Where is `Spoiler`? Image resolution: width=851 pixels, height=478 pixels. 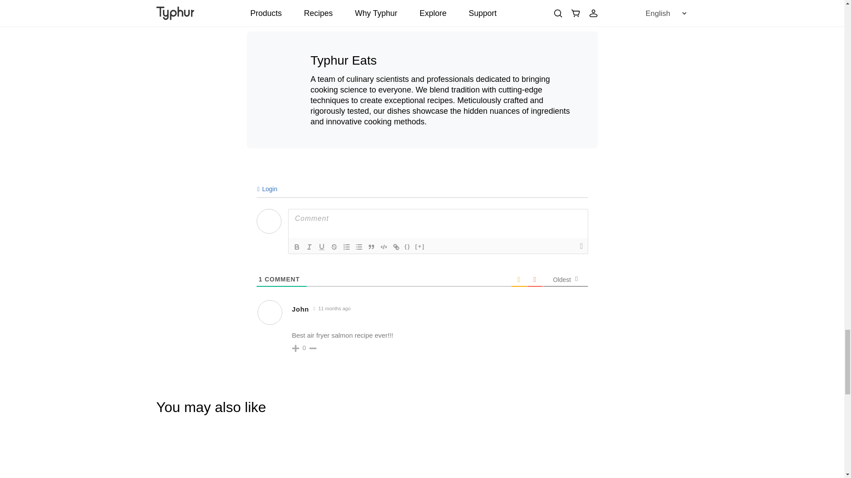 Spoiler is located at coordinates (420, 247).